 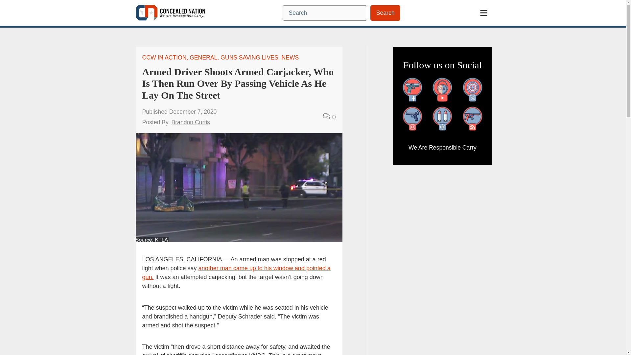 What do you see at coordinates (203, 57) in the screenshot?
I see `GENERAL` at bounding box center [203, 57].